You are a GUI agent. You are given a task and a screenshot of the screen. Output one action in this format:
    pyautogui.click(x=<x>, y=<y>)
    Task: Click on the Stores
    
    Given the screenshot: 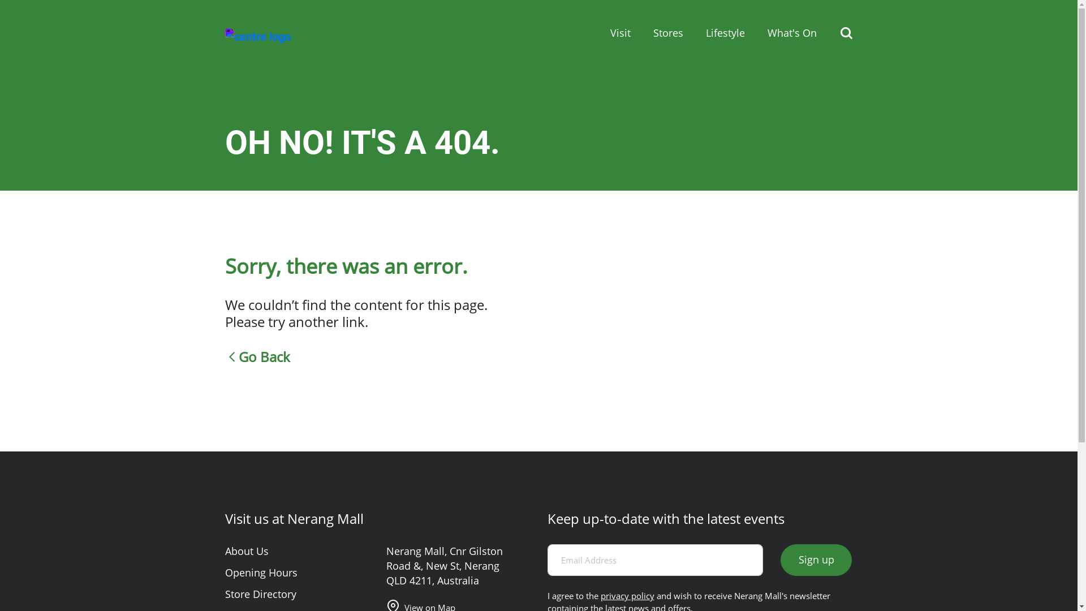 What is the action you would take?
    pyautogui.click(x=667, y=33)
    